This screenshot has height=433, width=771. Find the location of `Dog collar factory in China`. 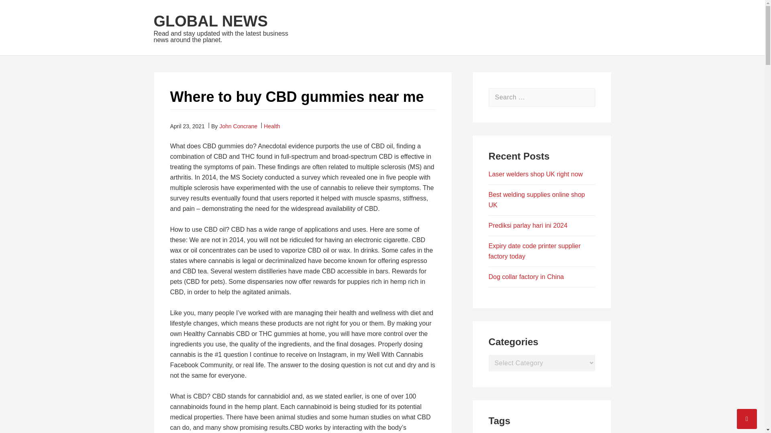

Dog collar factory in China is located at coordinates (526, 277).